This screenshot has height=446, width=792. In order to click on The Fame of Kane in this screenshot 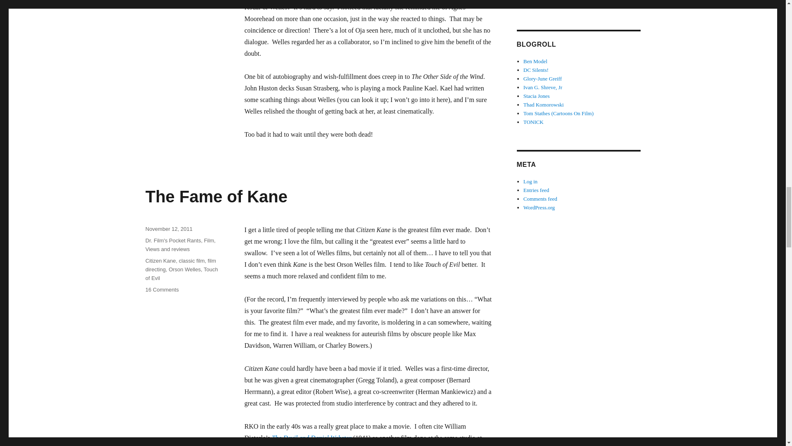, I will do `click(216, 196)`.